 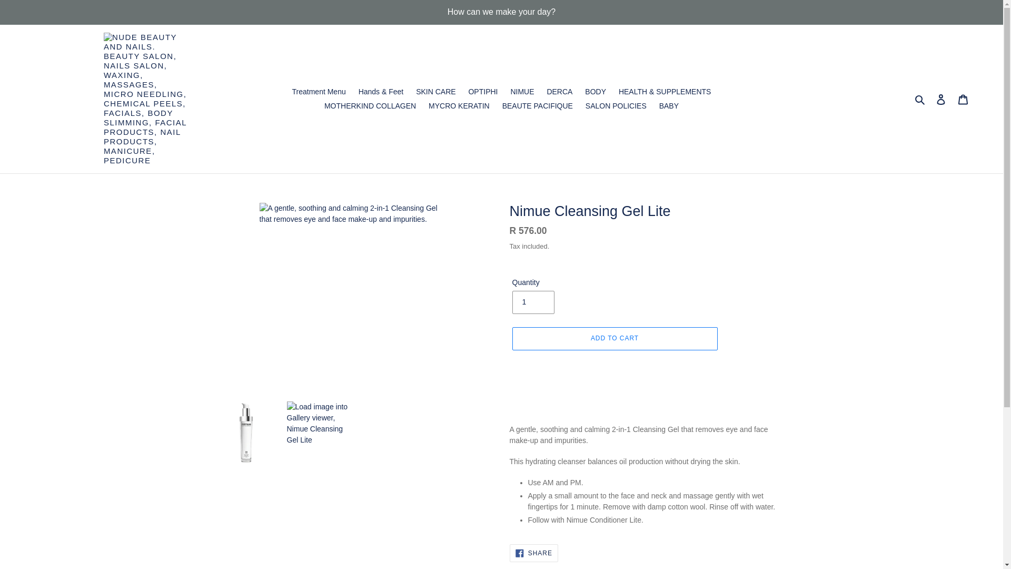 What do you see at coordinates (941, 99) in the screenshot?
I see `Log in` at bounding box center [941, 99].